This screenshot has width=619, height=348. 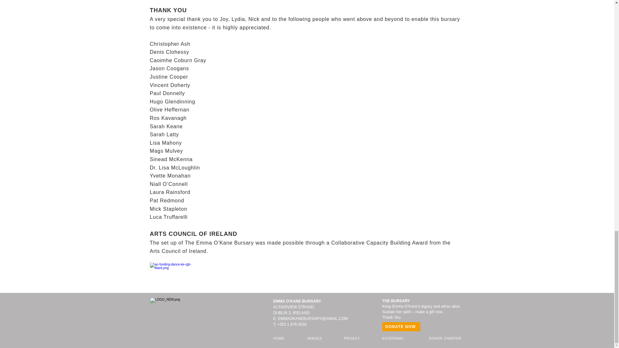 What do you see at coordinates (186, 314) in the screenshot?
I see `Emma O'Kane Bursary` at bounding box center [186, 314].